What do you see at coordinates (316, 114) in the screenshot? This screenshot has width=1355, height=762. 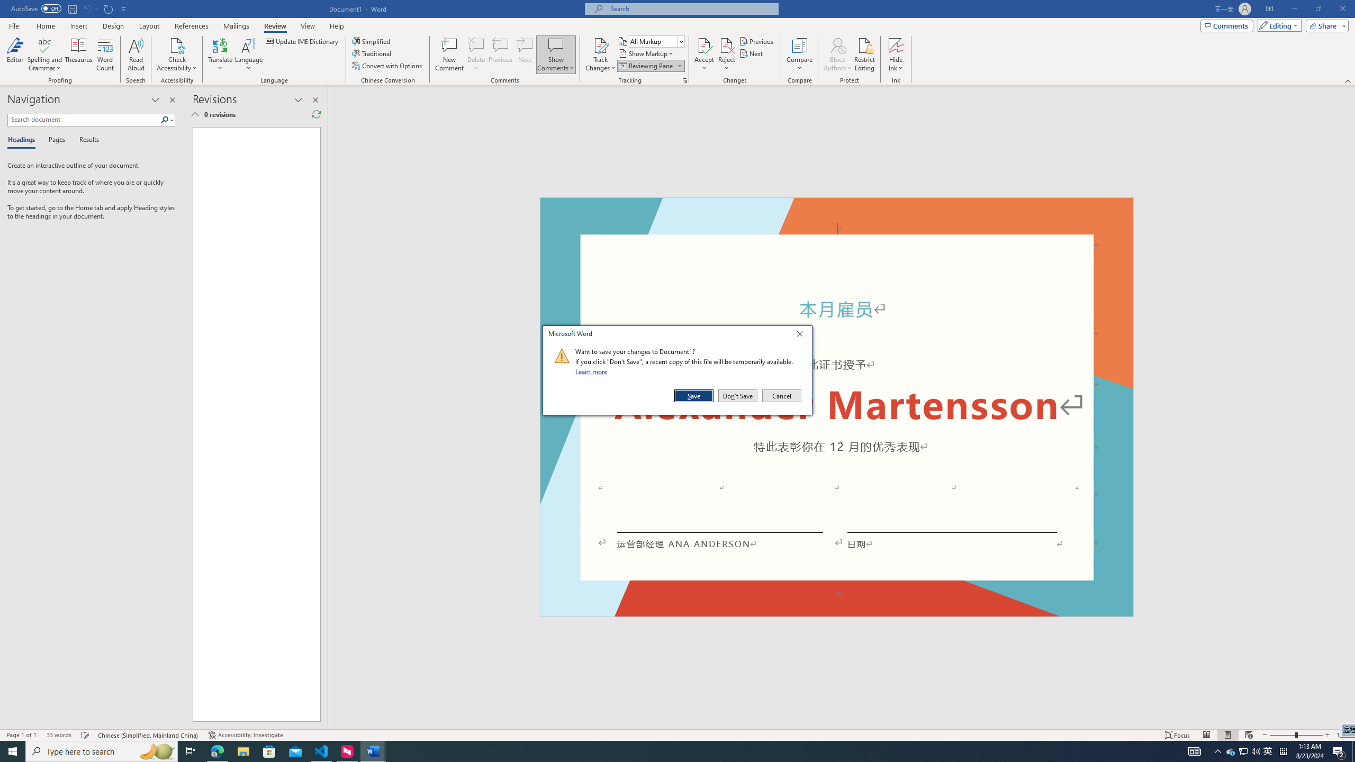 I see `Refresh Reviewing Pane` at bounding box center [316, 114].